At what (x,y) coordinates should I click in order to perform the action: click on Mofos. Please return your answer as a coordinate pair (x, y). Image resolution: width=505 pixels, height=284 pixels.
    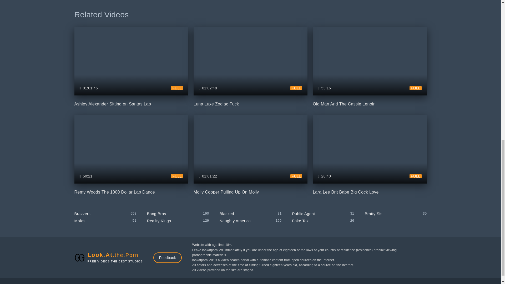
    Looking at the image, I should click on (178, 214).